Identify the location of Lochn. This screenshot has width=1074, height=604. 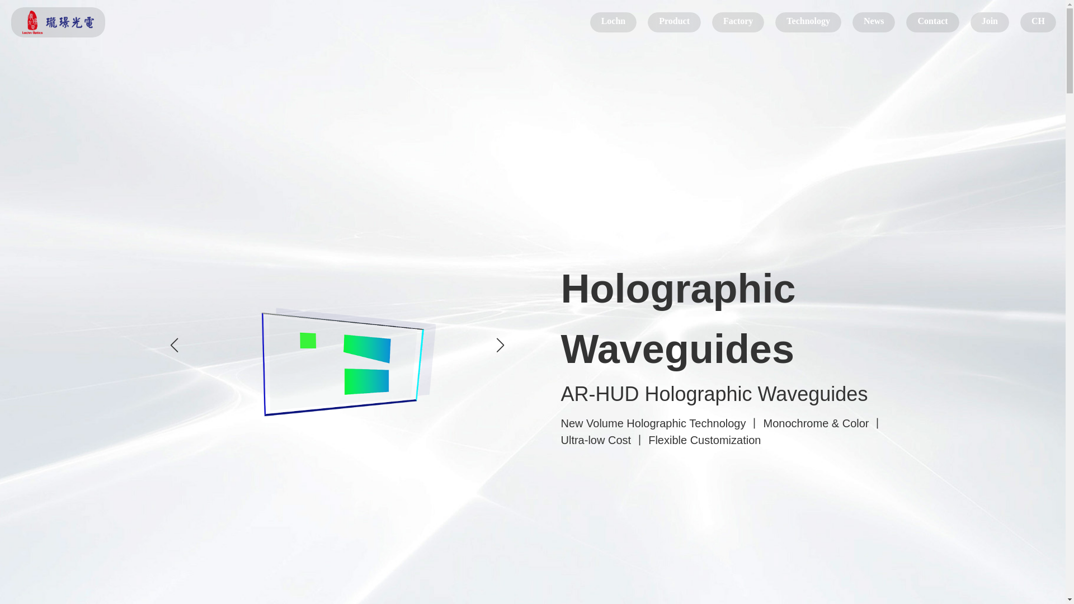
(613, 22).